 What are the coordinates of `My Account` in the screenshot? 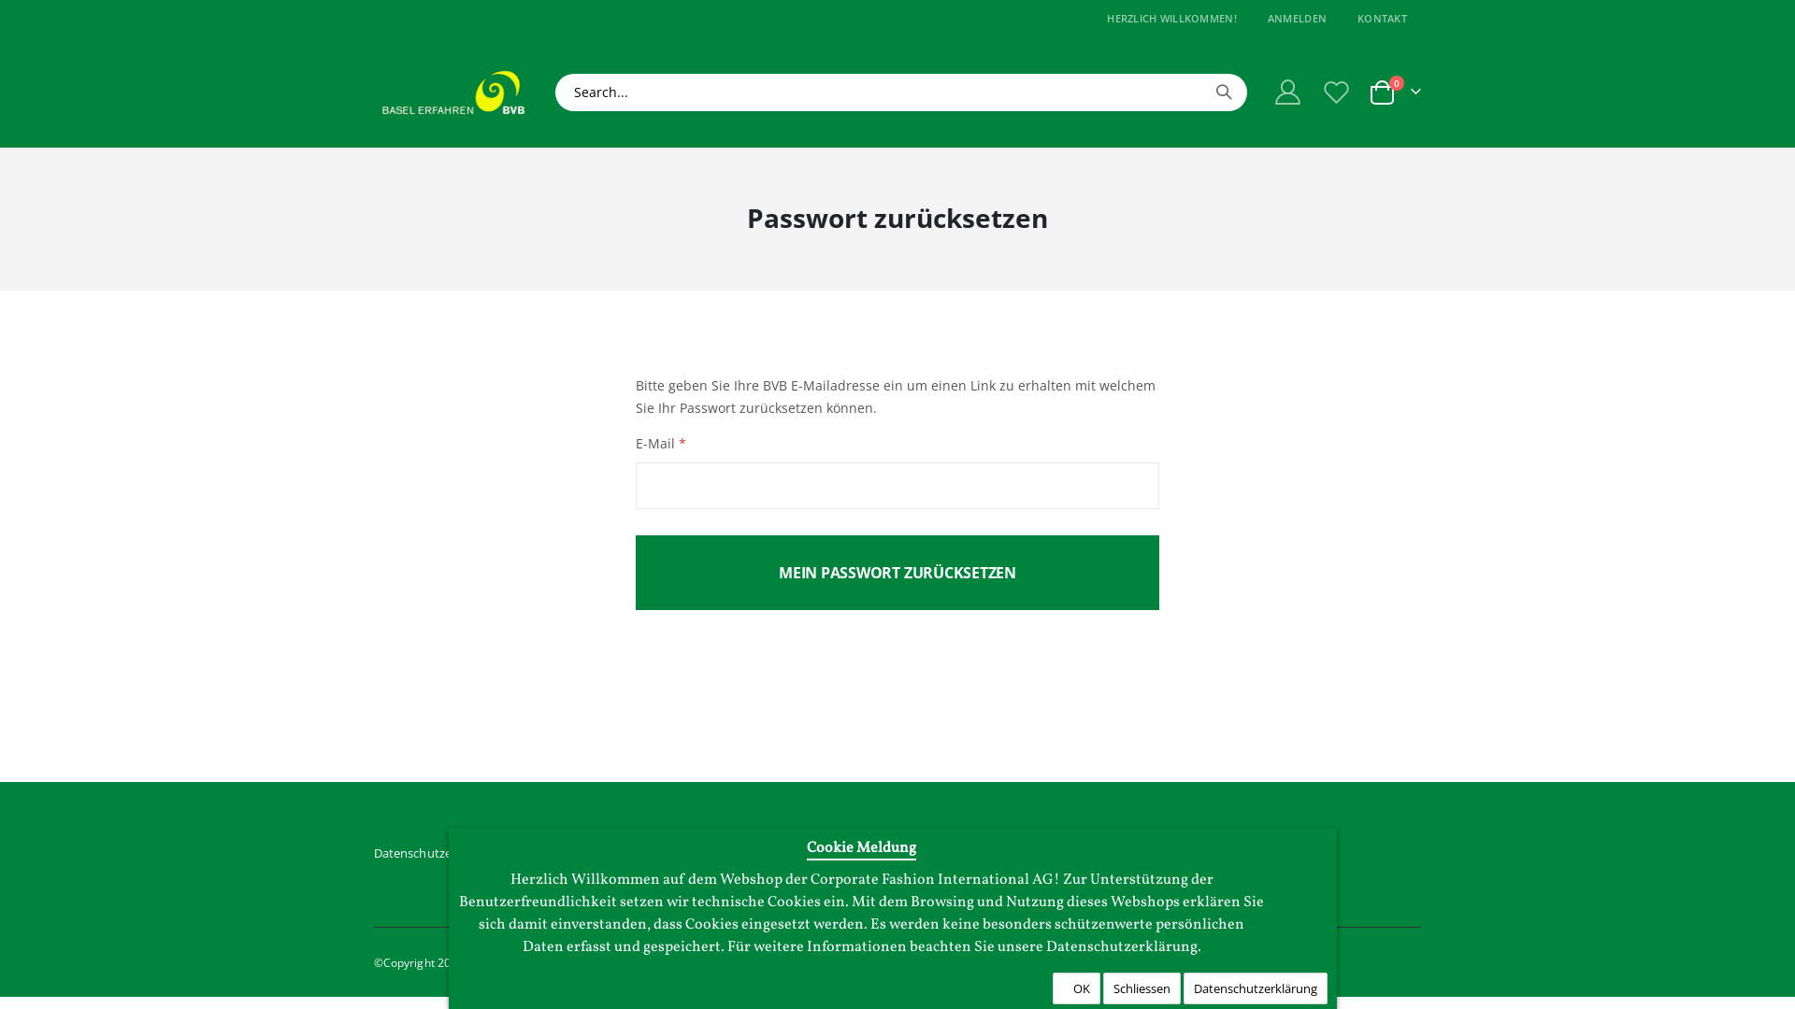 It's located at (1287, 92).